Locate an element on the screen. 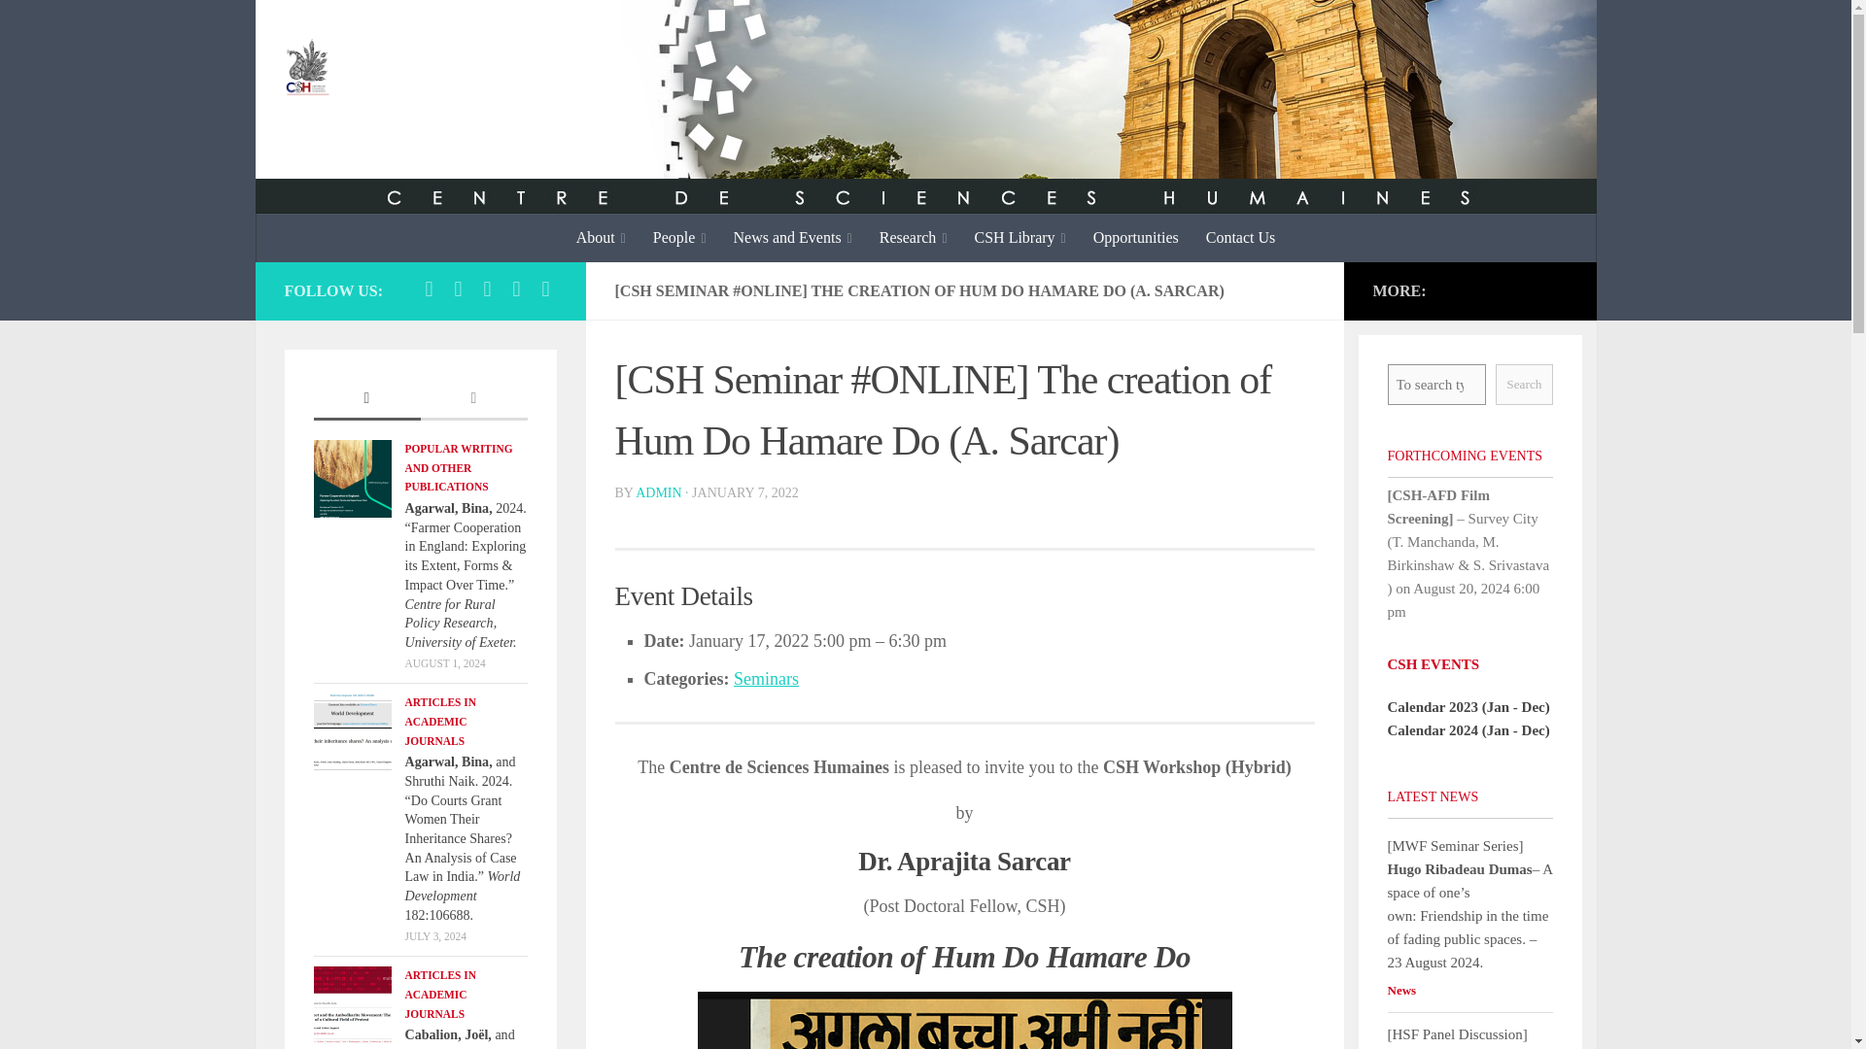 The width and height of the screenshot is (1866, 1049). Posts by admin is located at coordinates (658, 493).